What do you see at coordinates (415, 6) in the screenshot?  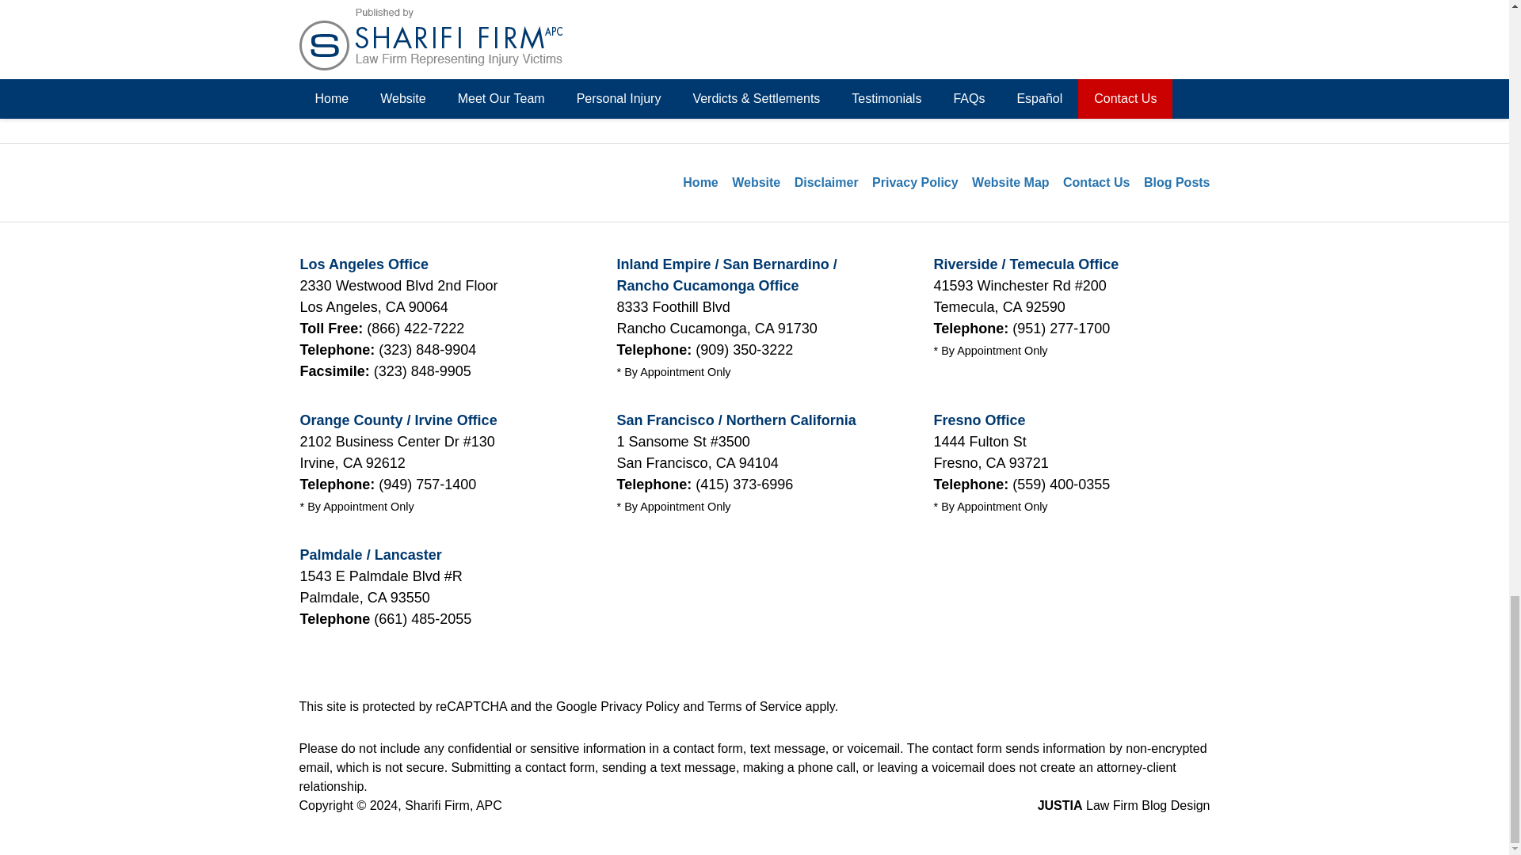 I see `View all posts in Workers' Compensation` at bounding box center [415, 6].